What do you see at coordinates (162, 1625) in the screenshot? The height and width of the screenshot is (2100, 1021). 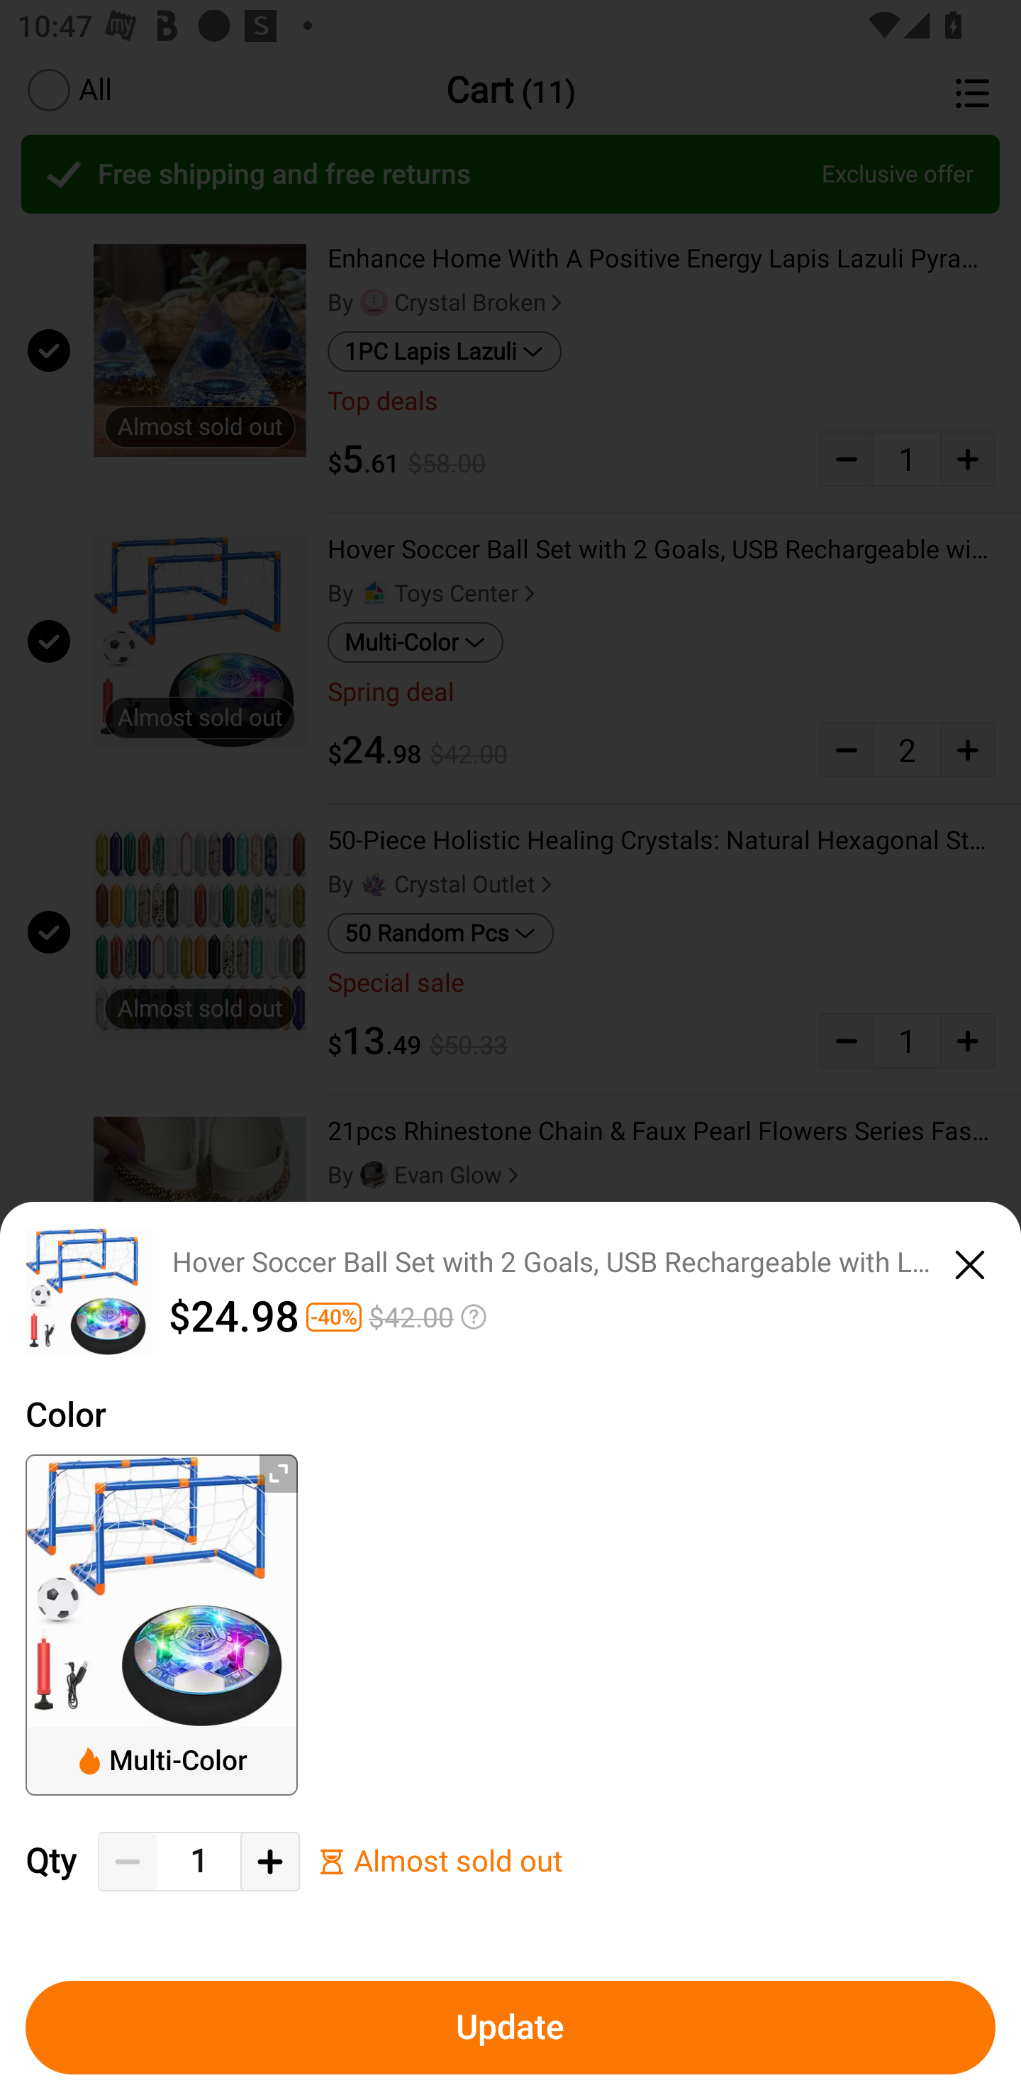 I see `Multi-Color ￼Multi-Color` at bounding box center [162, 1625].